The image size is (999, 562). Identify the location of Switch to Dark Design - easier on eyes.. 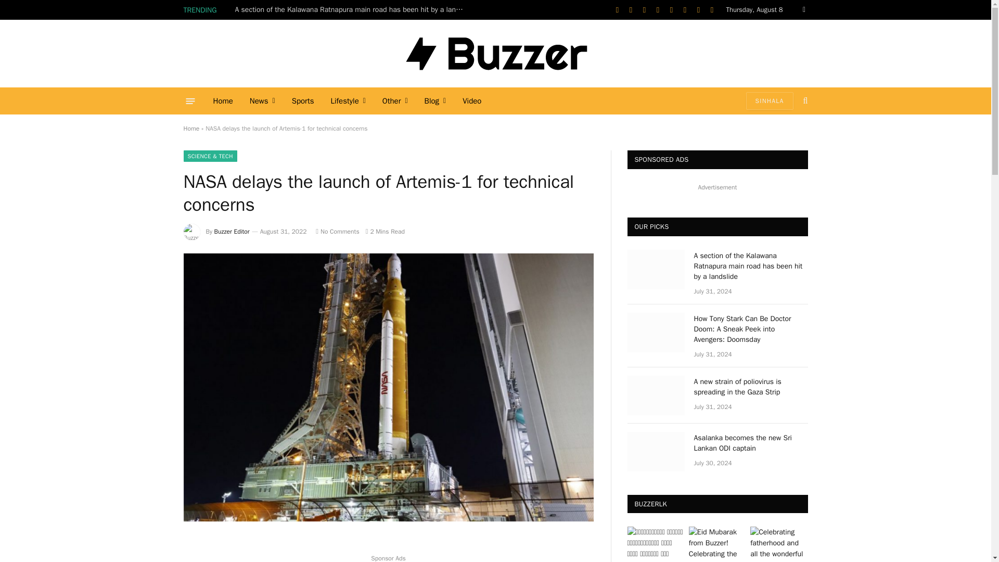
(803, 9).